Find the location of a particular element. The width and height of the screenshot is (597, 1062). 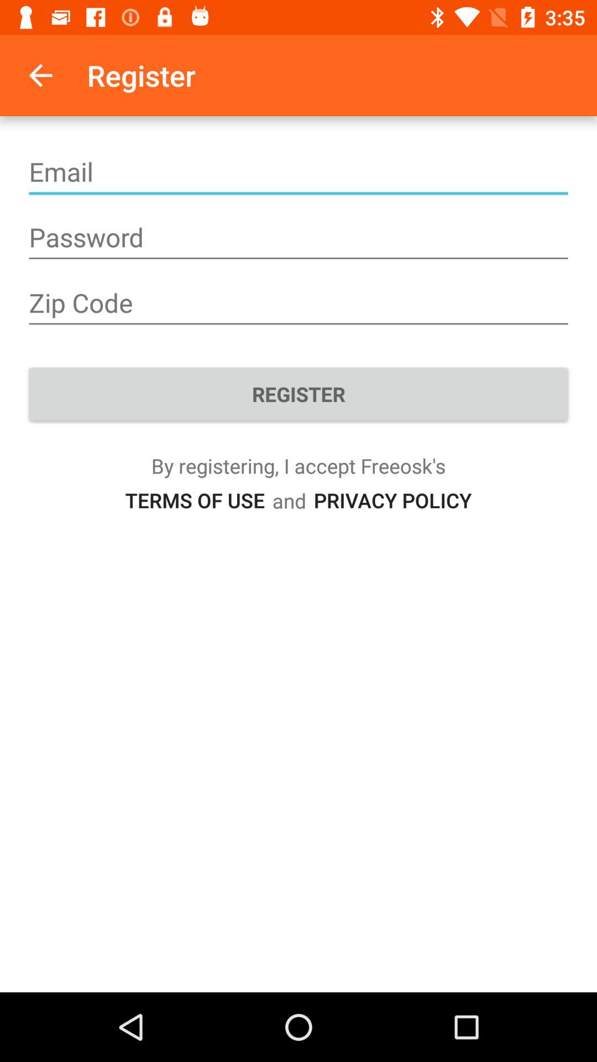

select terms of use on the left is located at coordinates (195, 500).